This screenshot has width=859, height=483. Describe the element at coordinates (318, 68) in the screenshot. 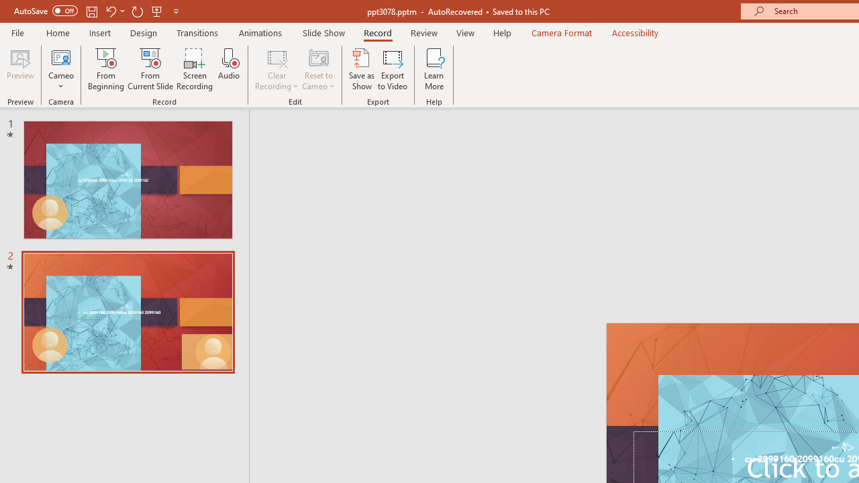

I see `Reset to Cameo` at that location.